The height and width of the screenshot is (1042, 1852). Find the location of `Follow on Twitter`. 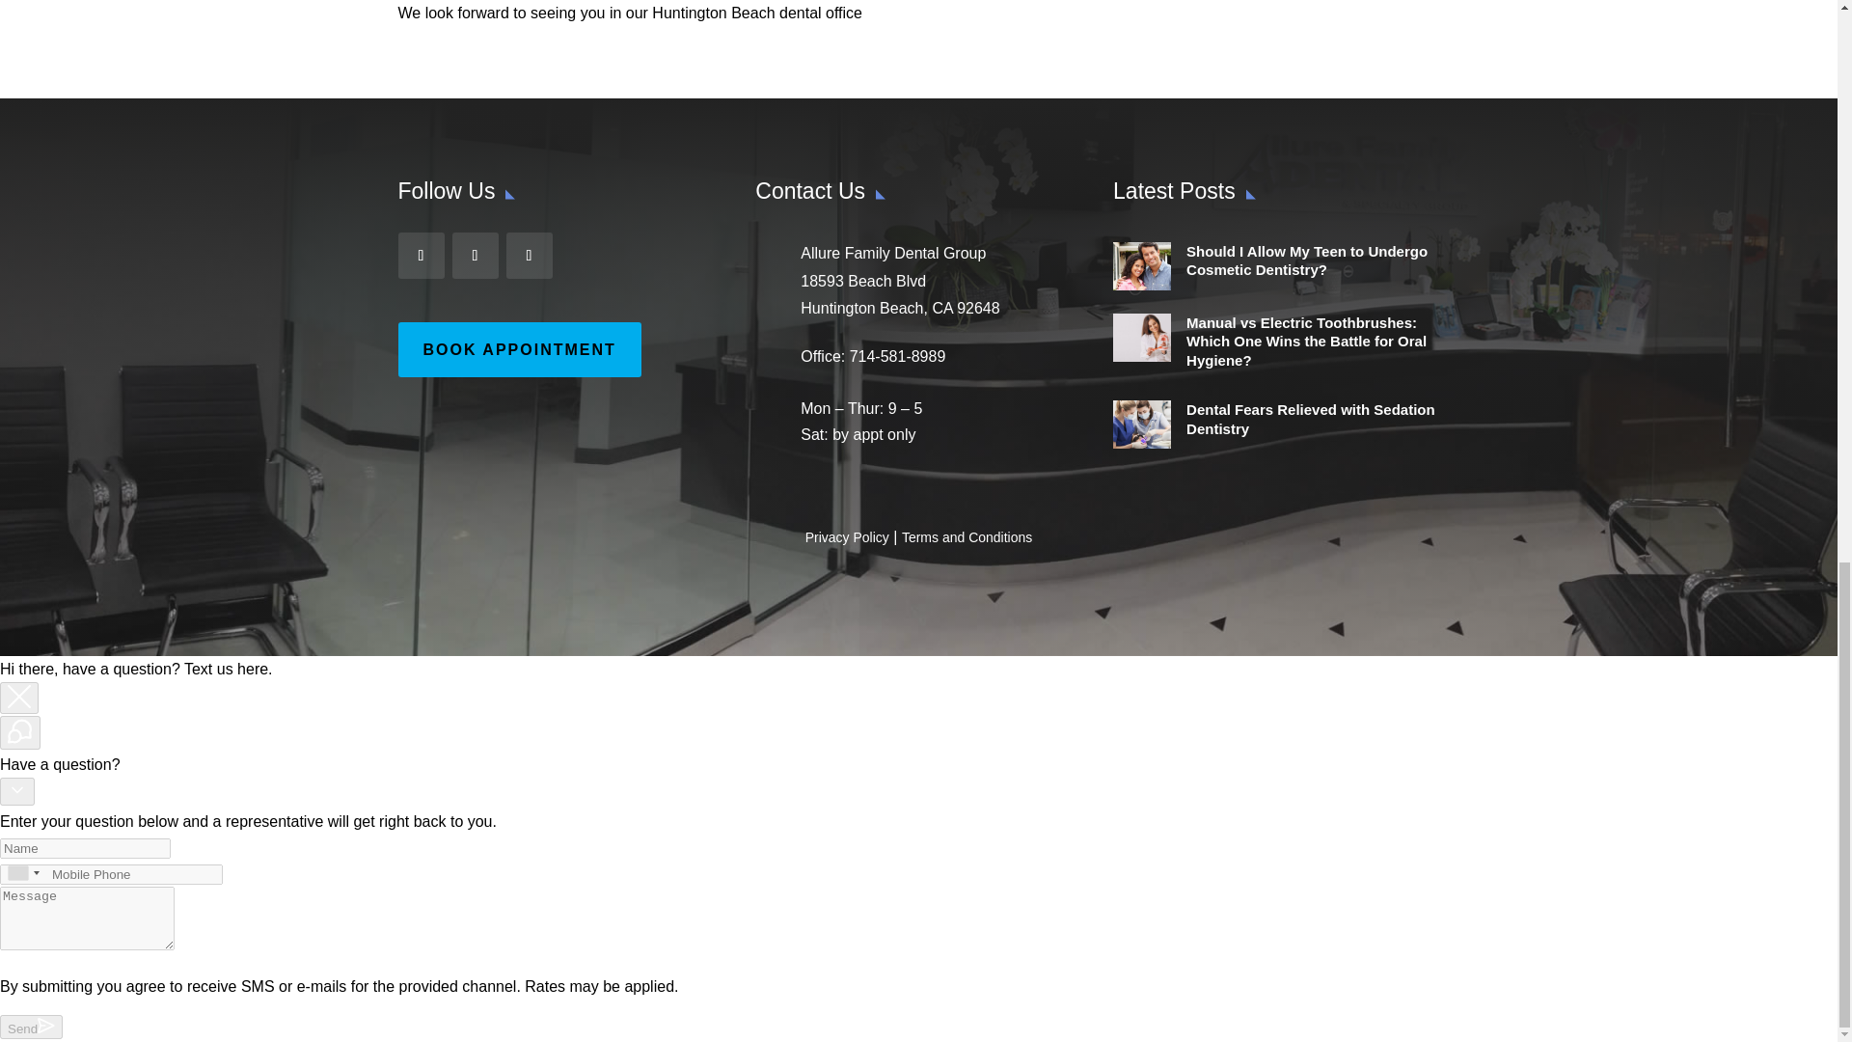

Follow on Twitter is located at coordinates (475, 255).